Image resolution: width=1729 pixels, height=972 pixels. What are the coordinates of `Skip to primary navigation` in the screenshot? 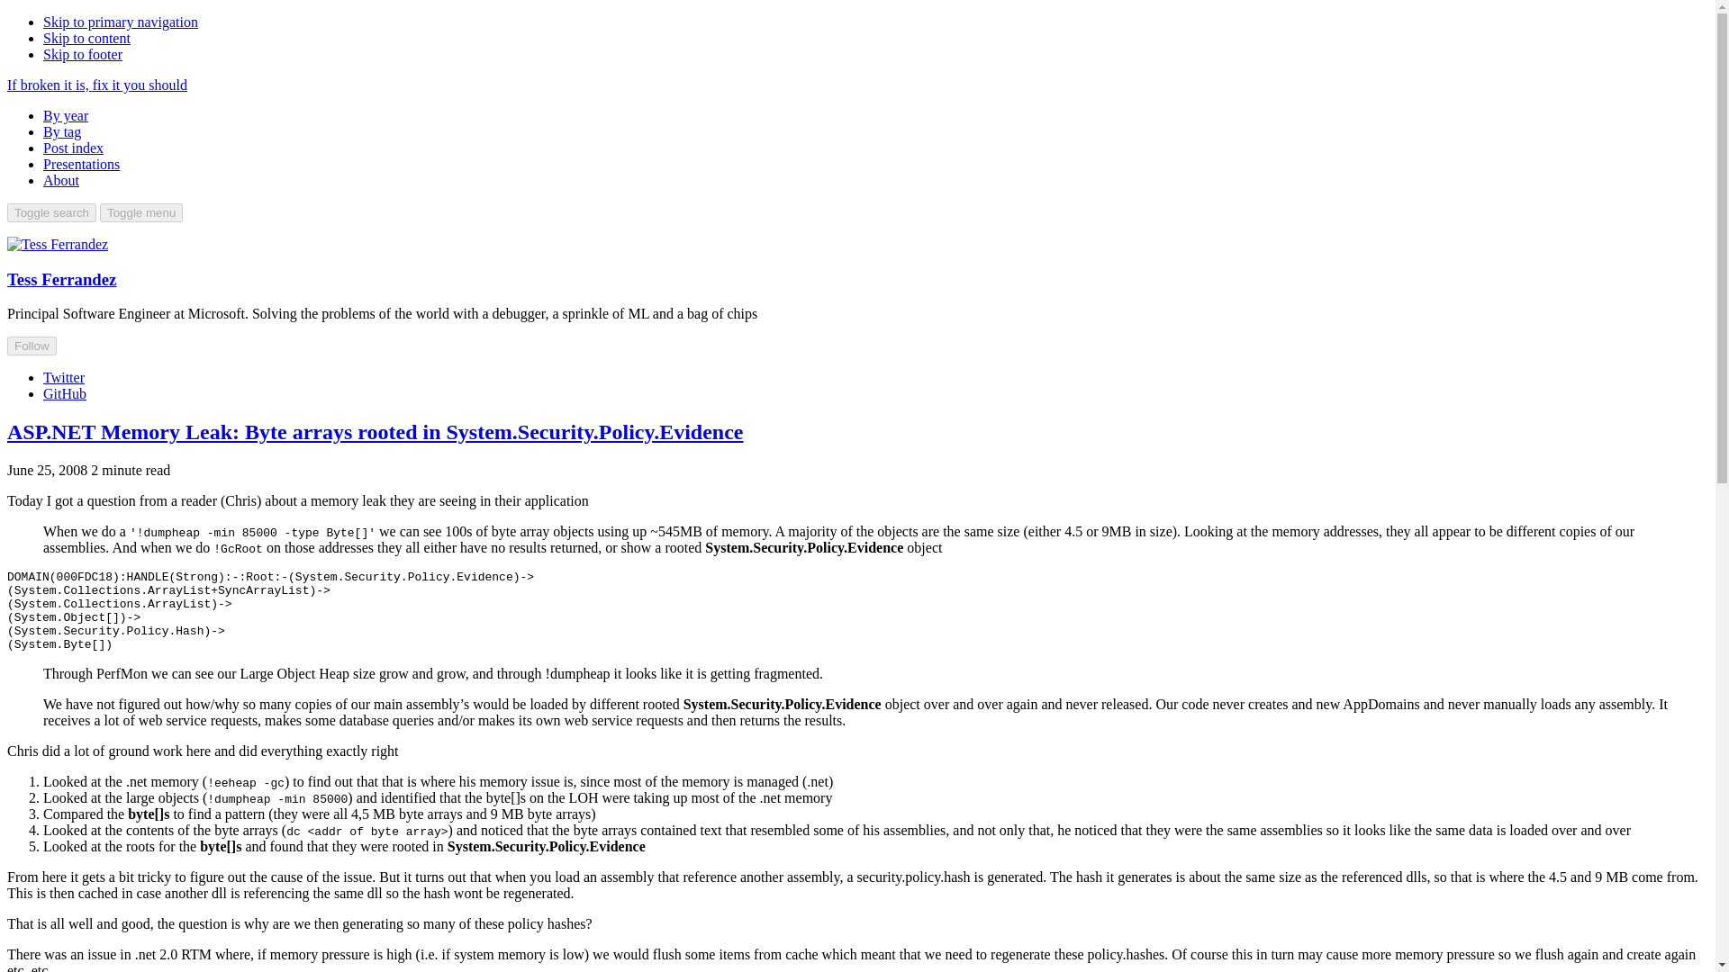 It's located at (121, 22).